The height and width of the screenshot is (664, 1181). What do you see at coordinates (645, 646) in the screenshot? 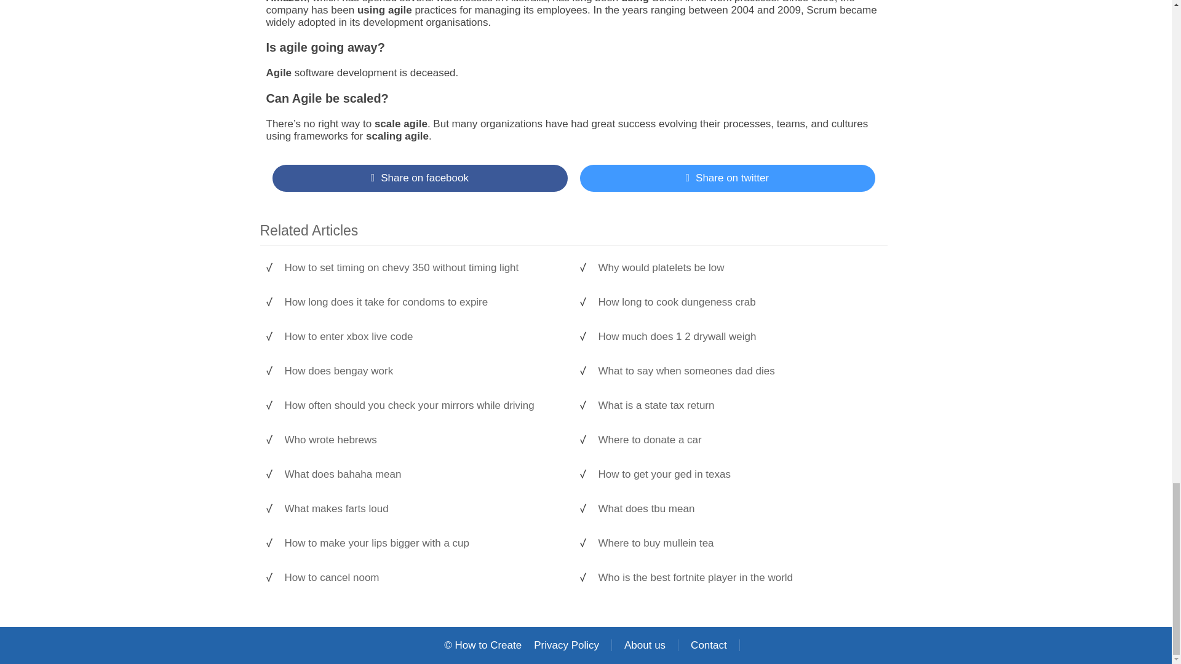
I see `About us` at bounding box center [645, 646].